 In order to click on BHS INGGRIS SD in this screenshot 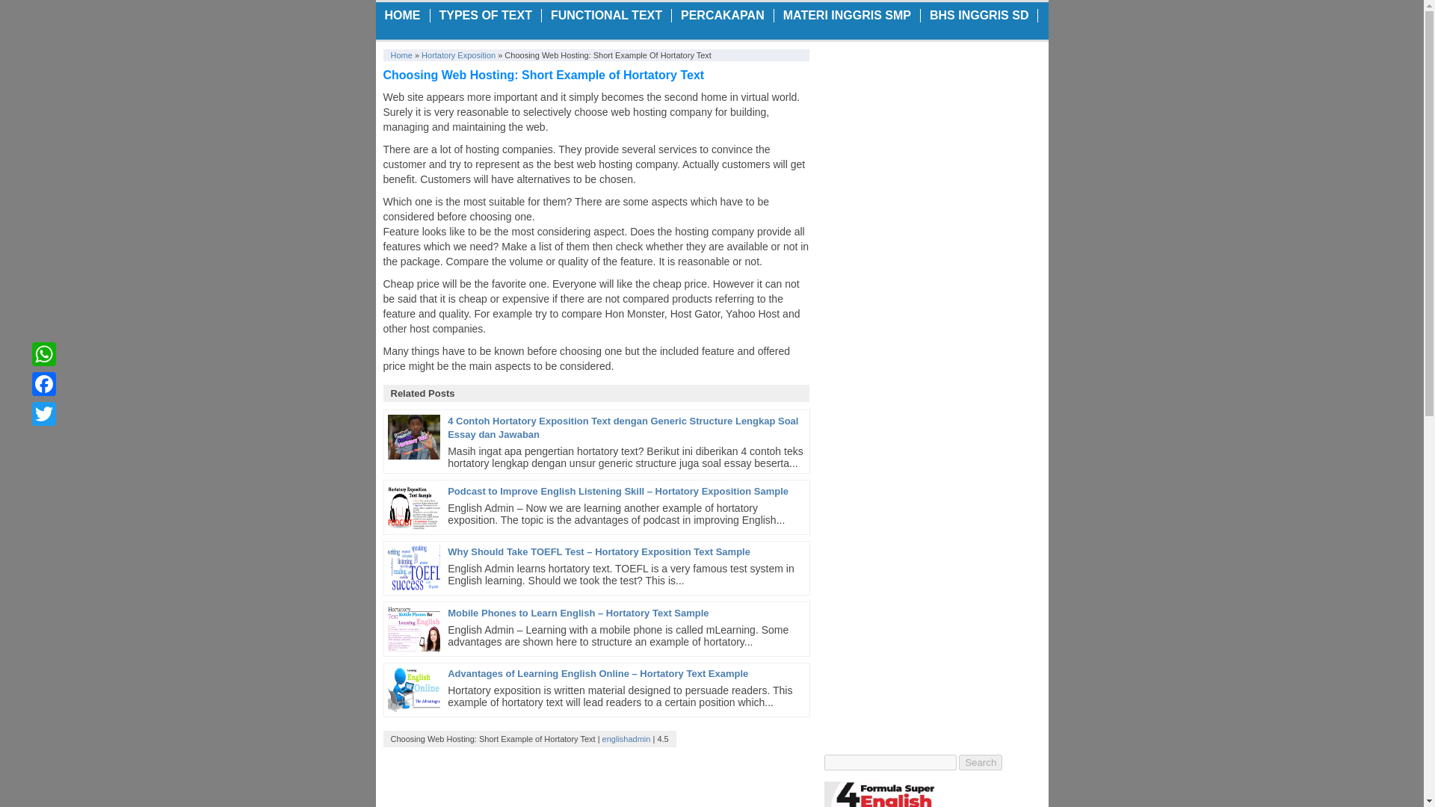, I will do `click(979, 15)`.